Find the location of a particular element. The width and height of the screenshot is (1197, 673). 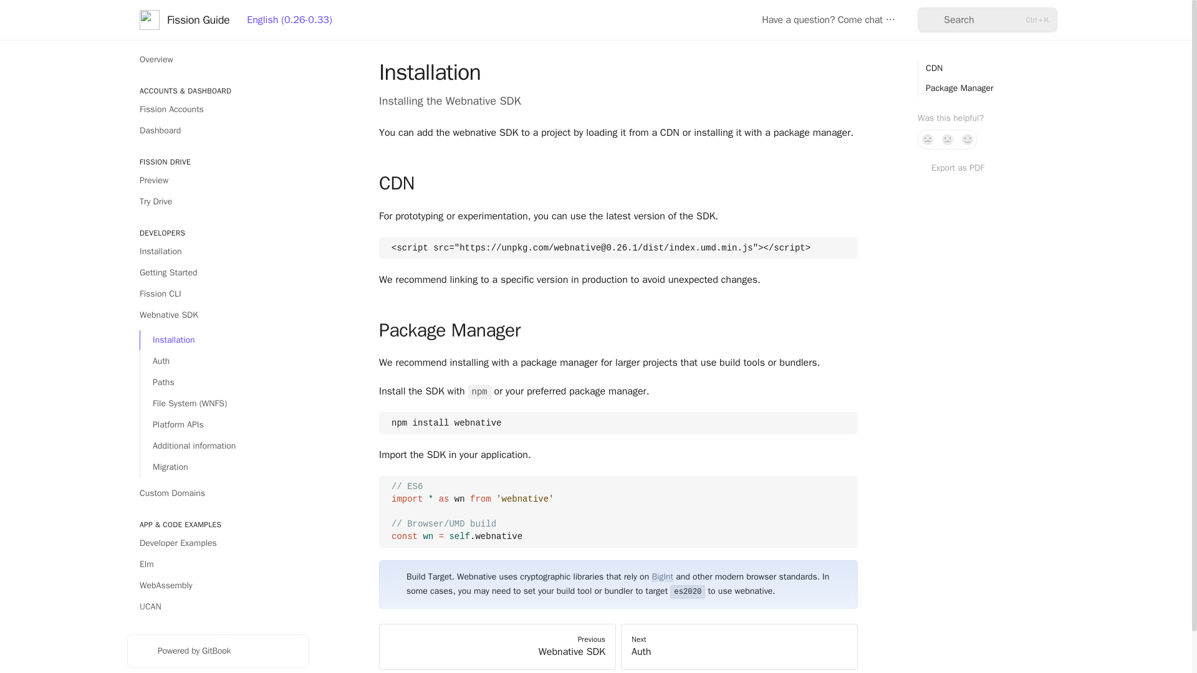

Installation is located at coordinates (218, 252).